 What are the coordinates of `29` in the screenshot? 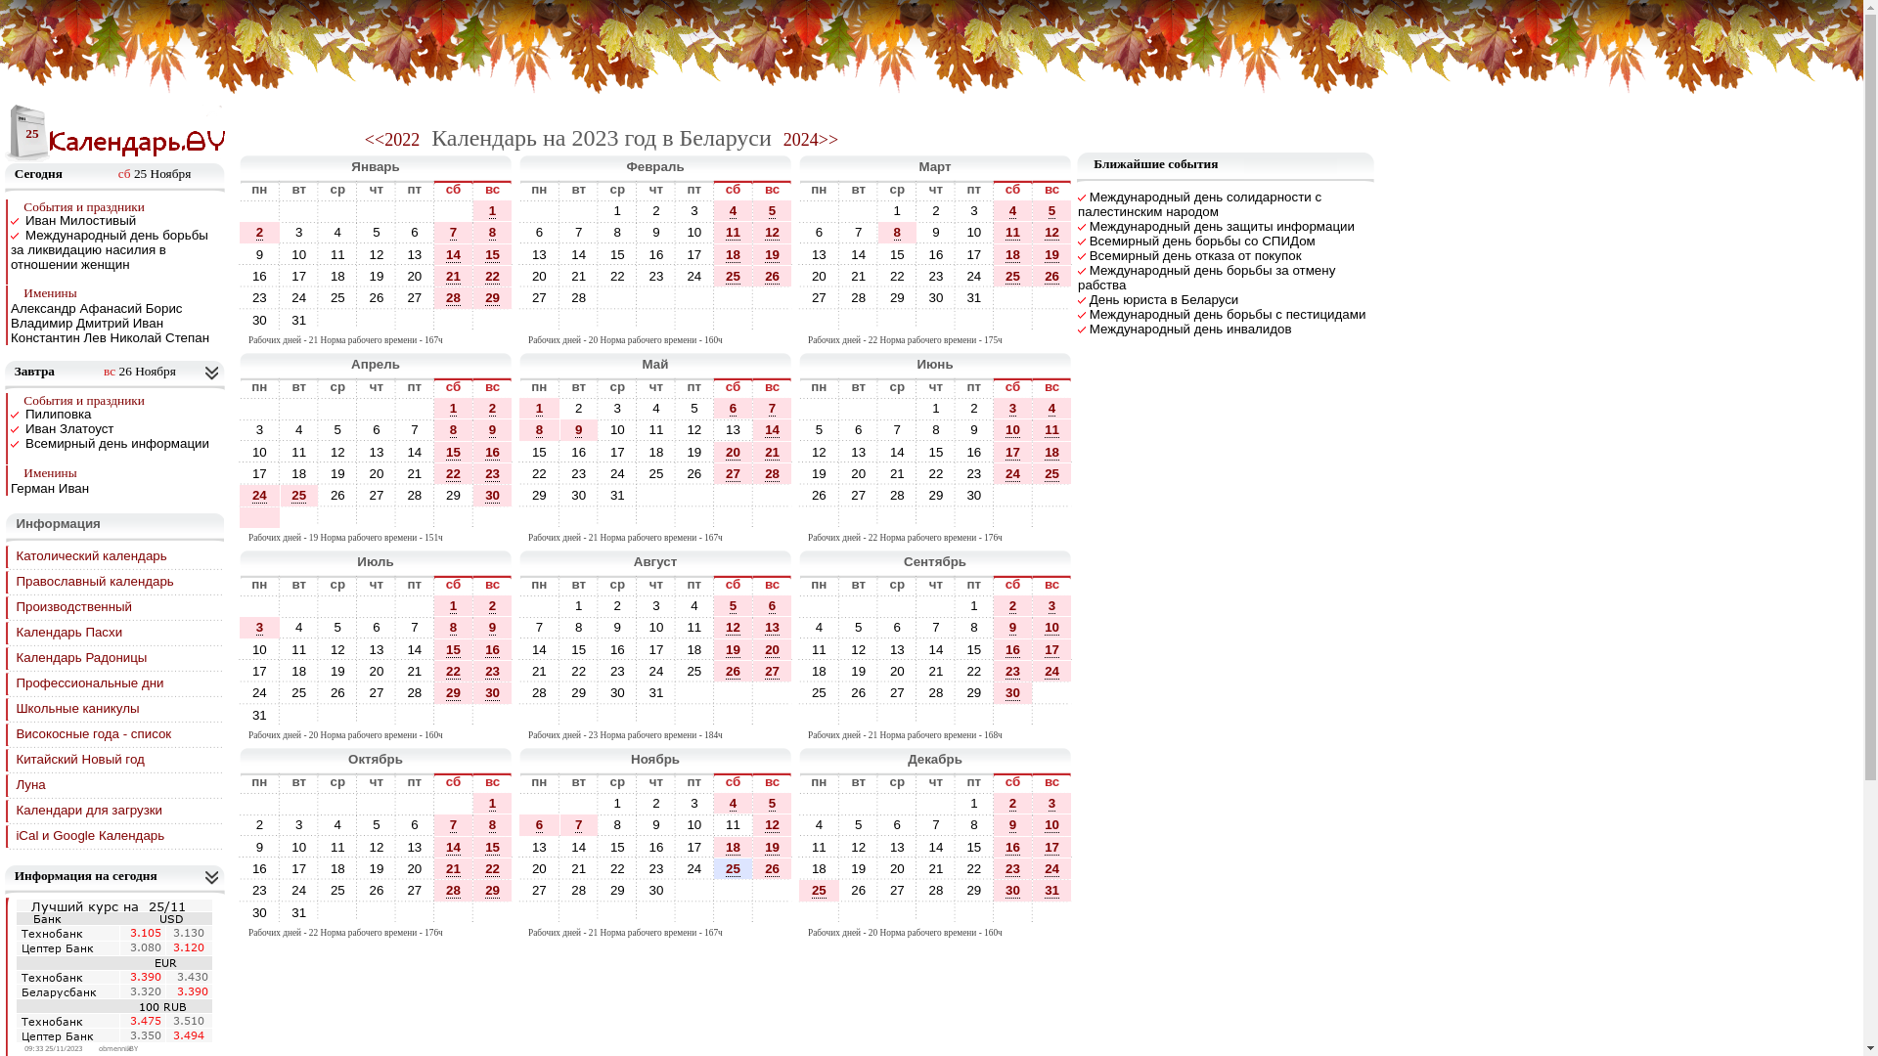 It's located at (618, 890).